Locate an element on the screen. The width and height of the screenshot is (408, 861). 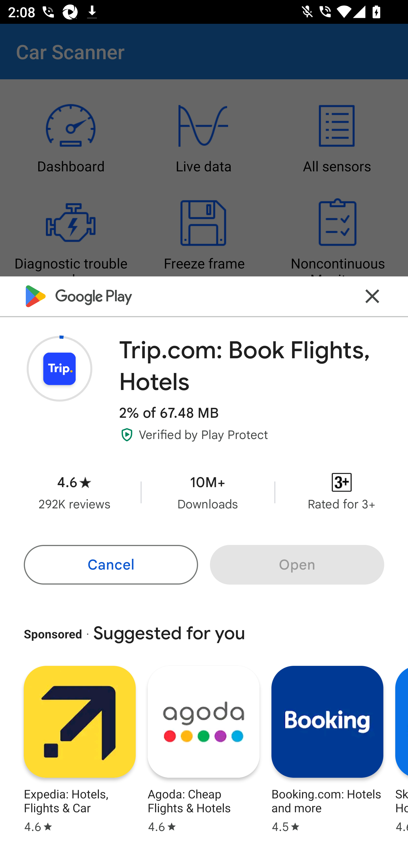
Close is located at coordinates (372, 296).